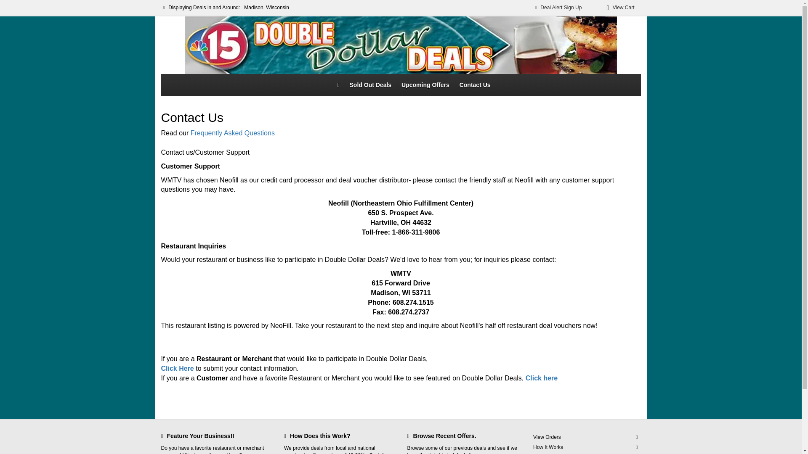  What do you see at coordinates (177, 368) in the screenshot?
I see `Click Here` at bounding box center [177, 368].